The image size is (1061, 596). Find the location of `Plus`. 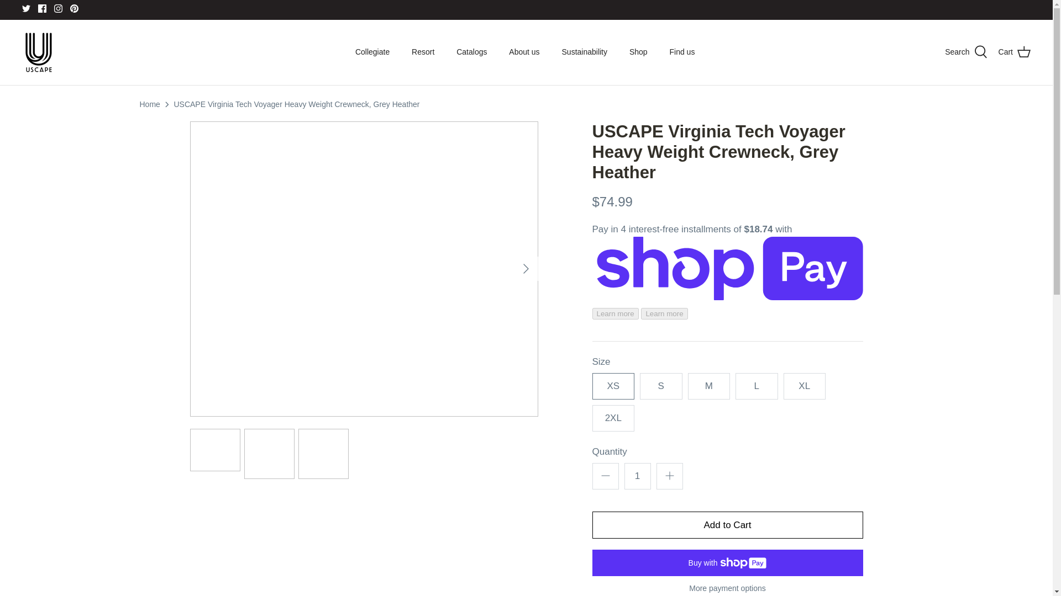

Plus is located at coordinates (670, 475).